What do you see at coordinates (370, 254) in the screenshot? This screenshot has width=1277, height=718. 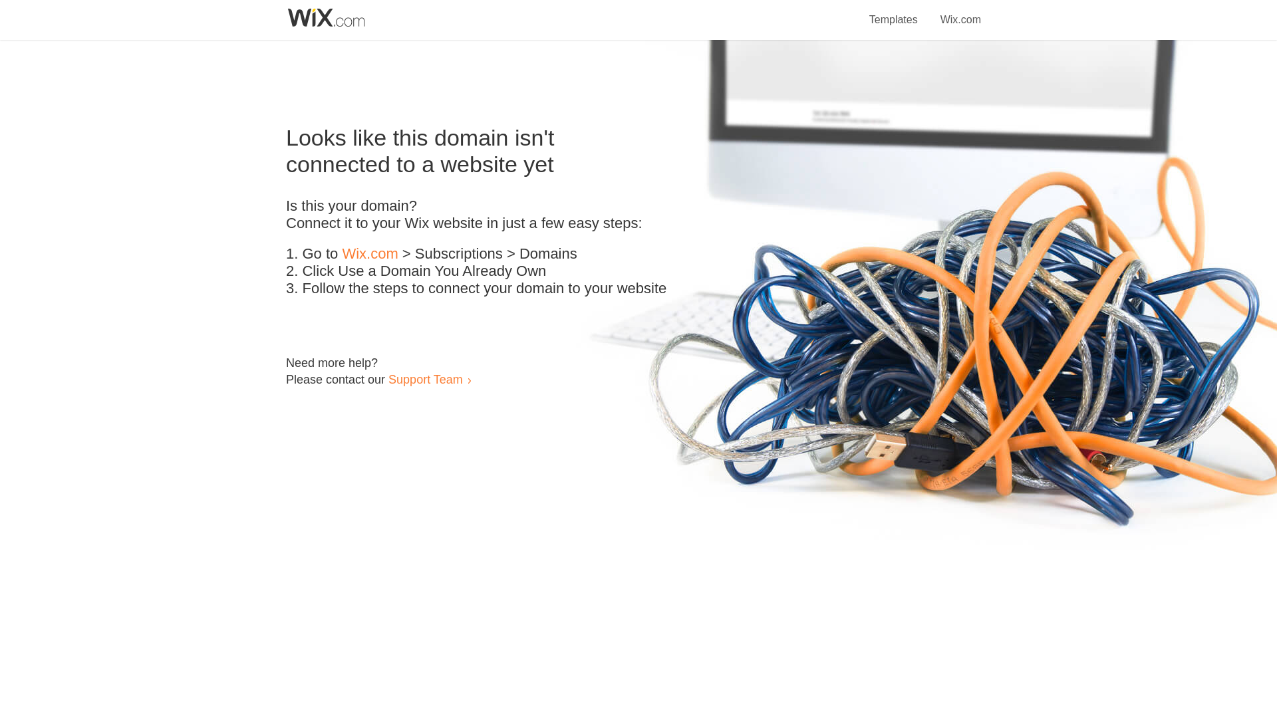 I see `Wix.com` at bounding box center [370, 254].